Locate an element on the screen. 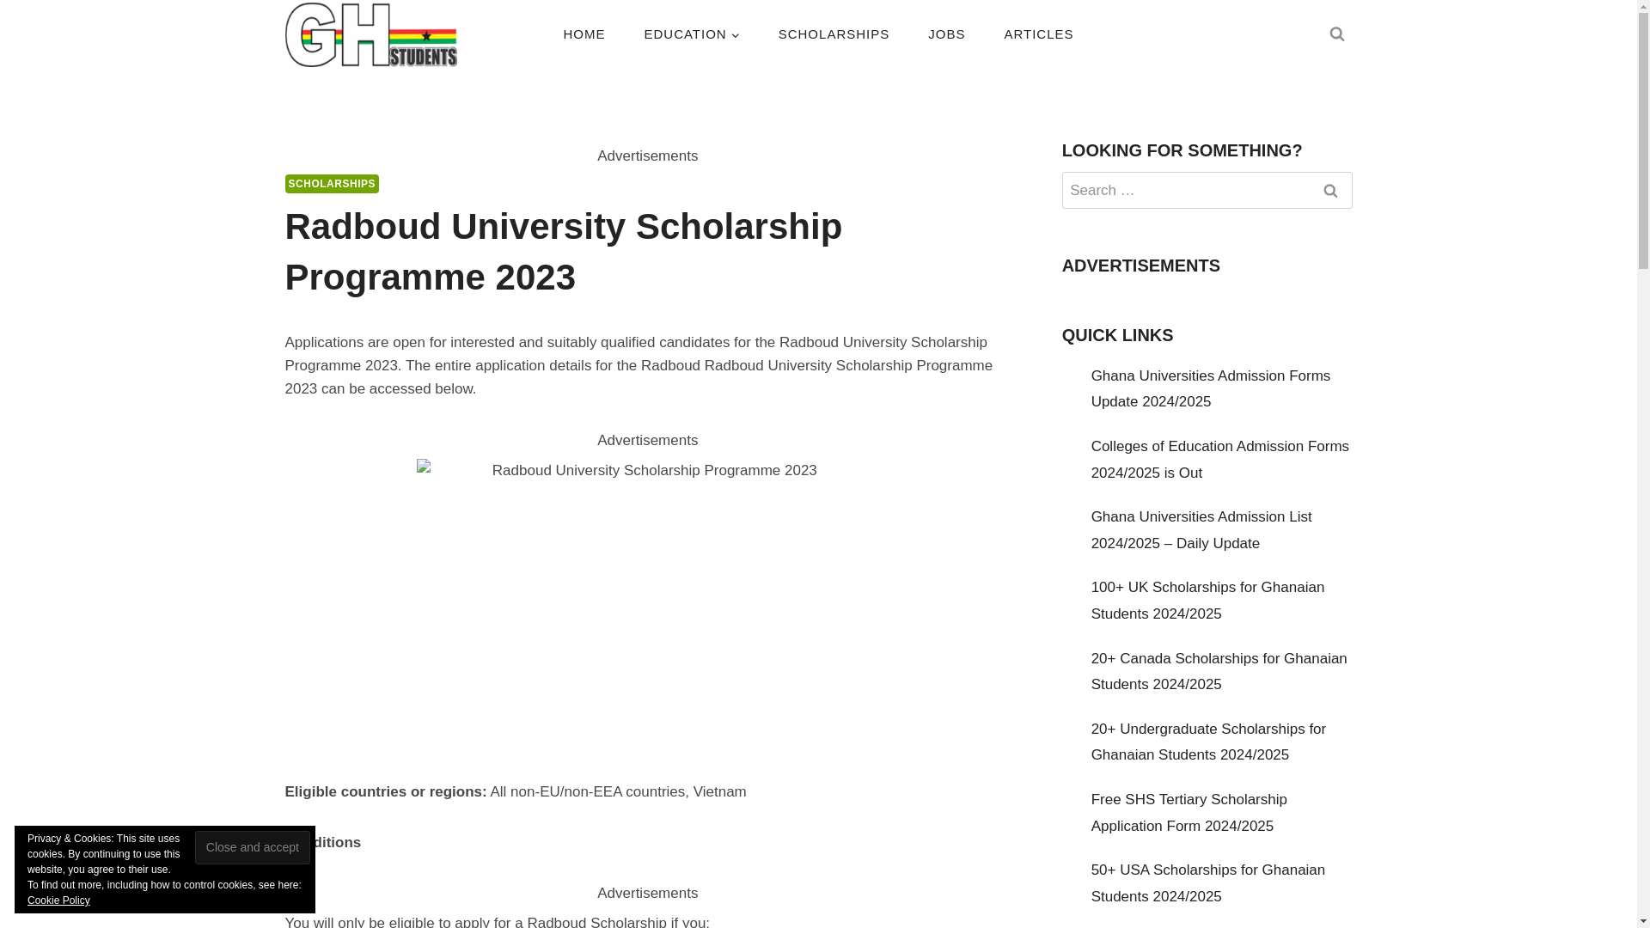 The height and width of the screenshot is (928, 1650). Search is located at coordinates (1331, 190).